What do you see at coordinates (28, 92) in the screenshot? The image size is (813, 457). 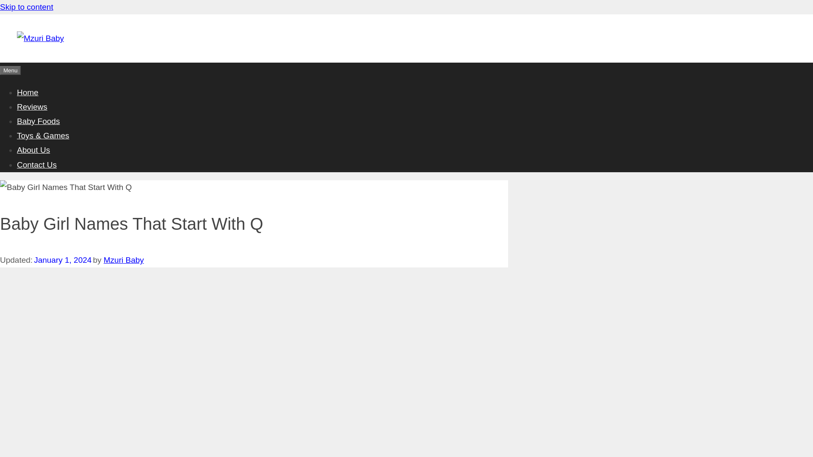 I see `Home` at bounding box center [28, 92].